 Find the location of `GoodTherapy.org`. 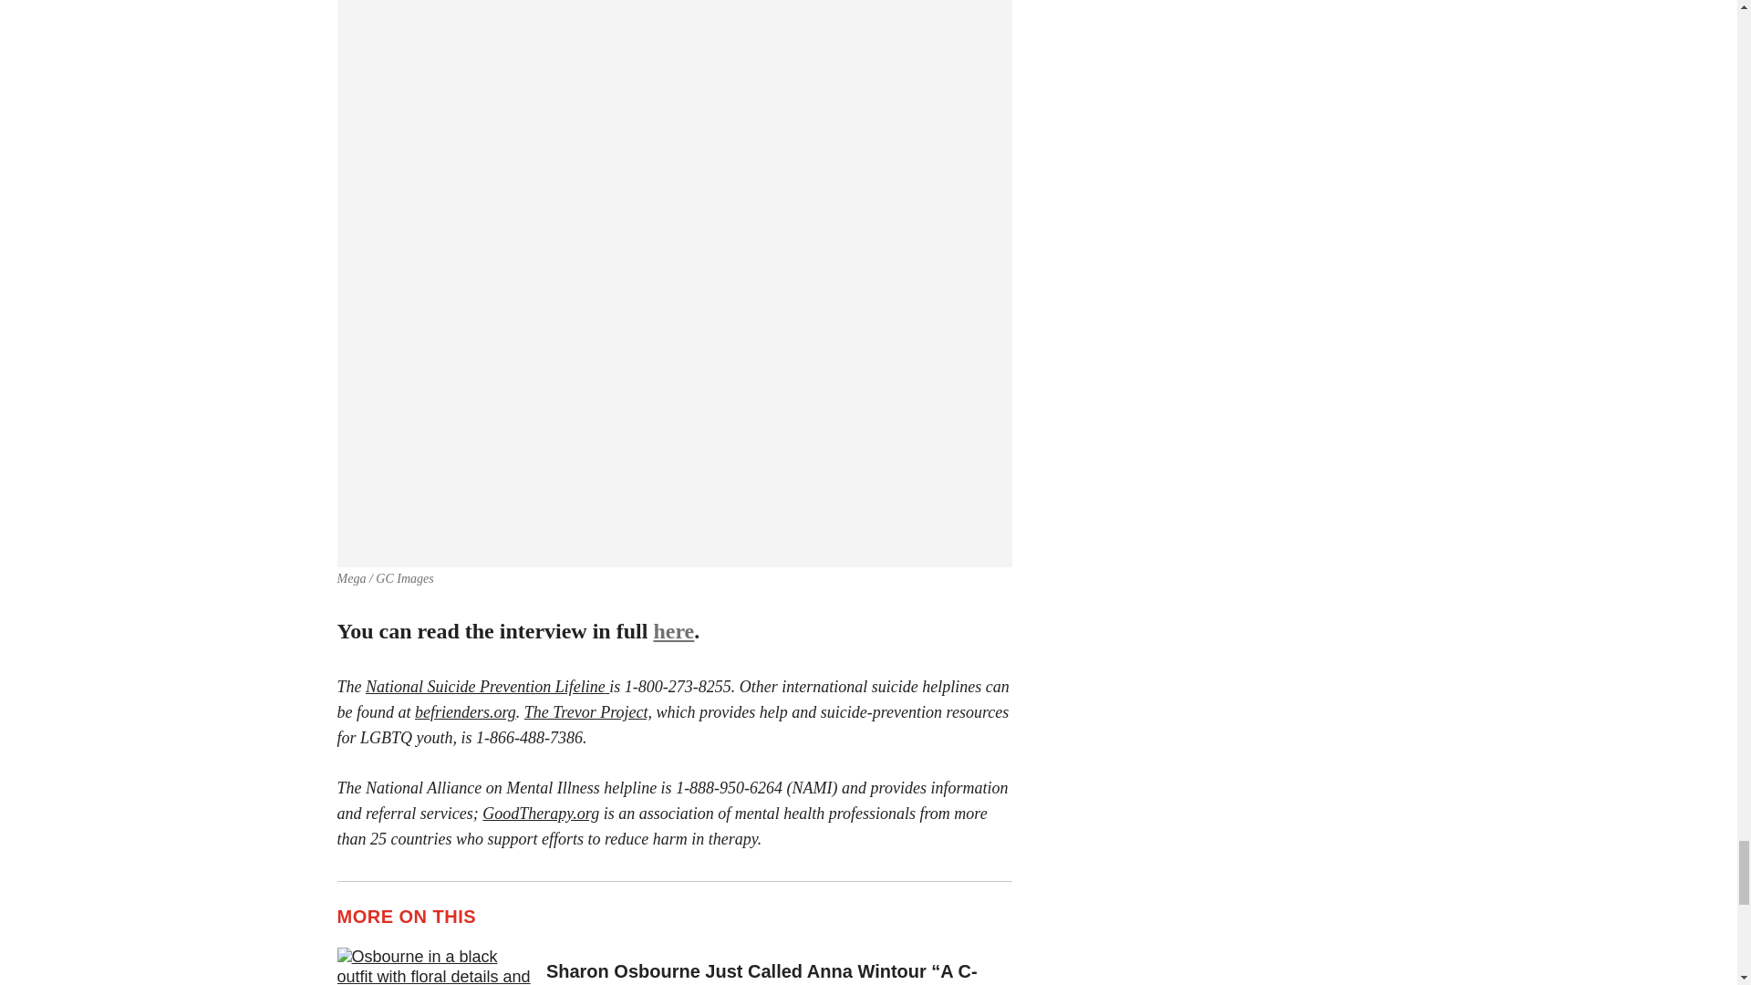

GoodTherapy.org is located at coordinates (540, 814).